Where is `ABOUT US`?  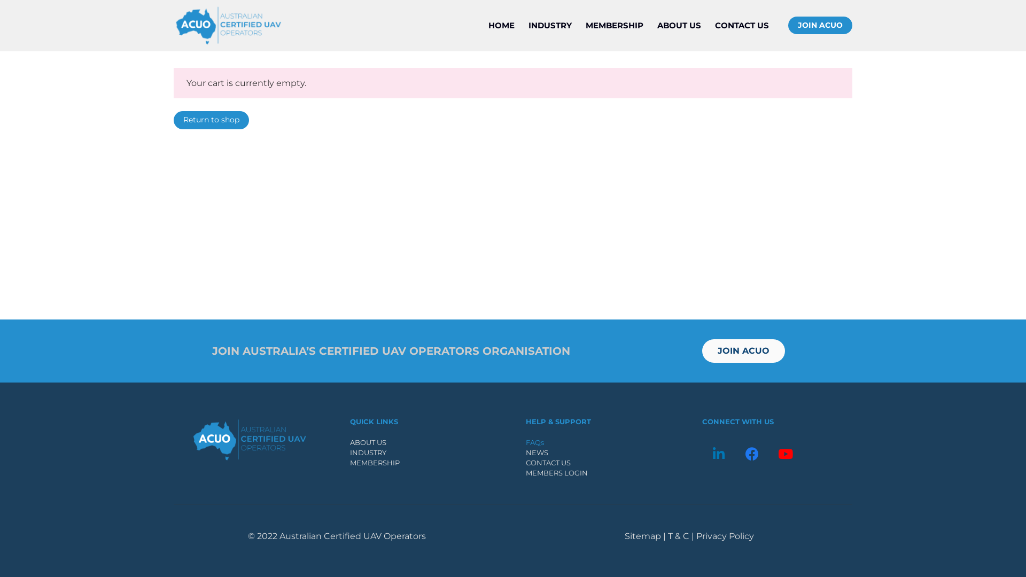
ABOUT US is located at coordinates (679, 26).